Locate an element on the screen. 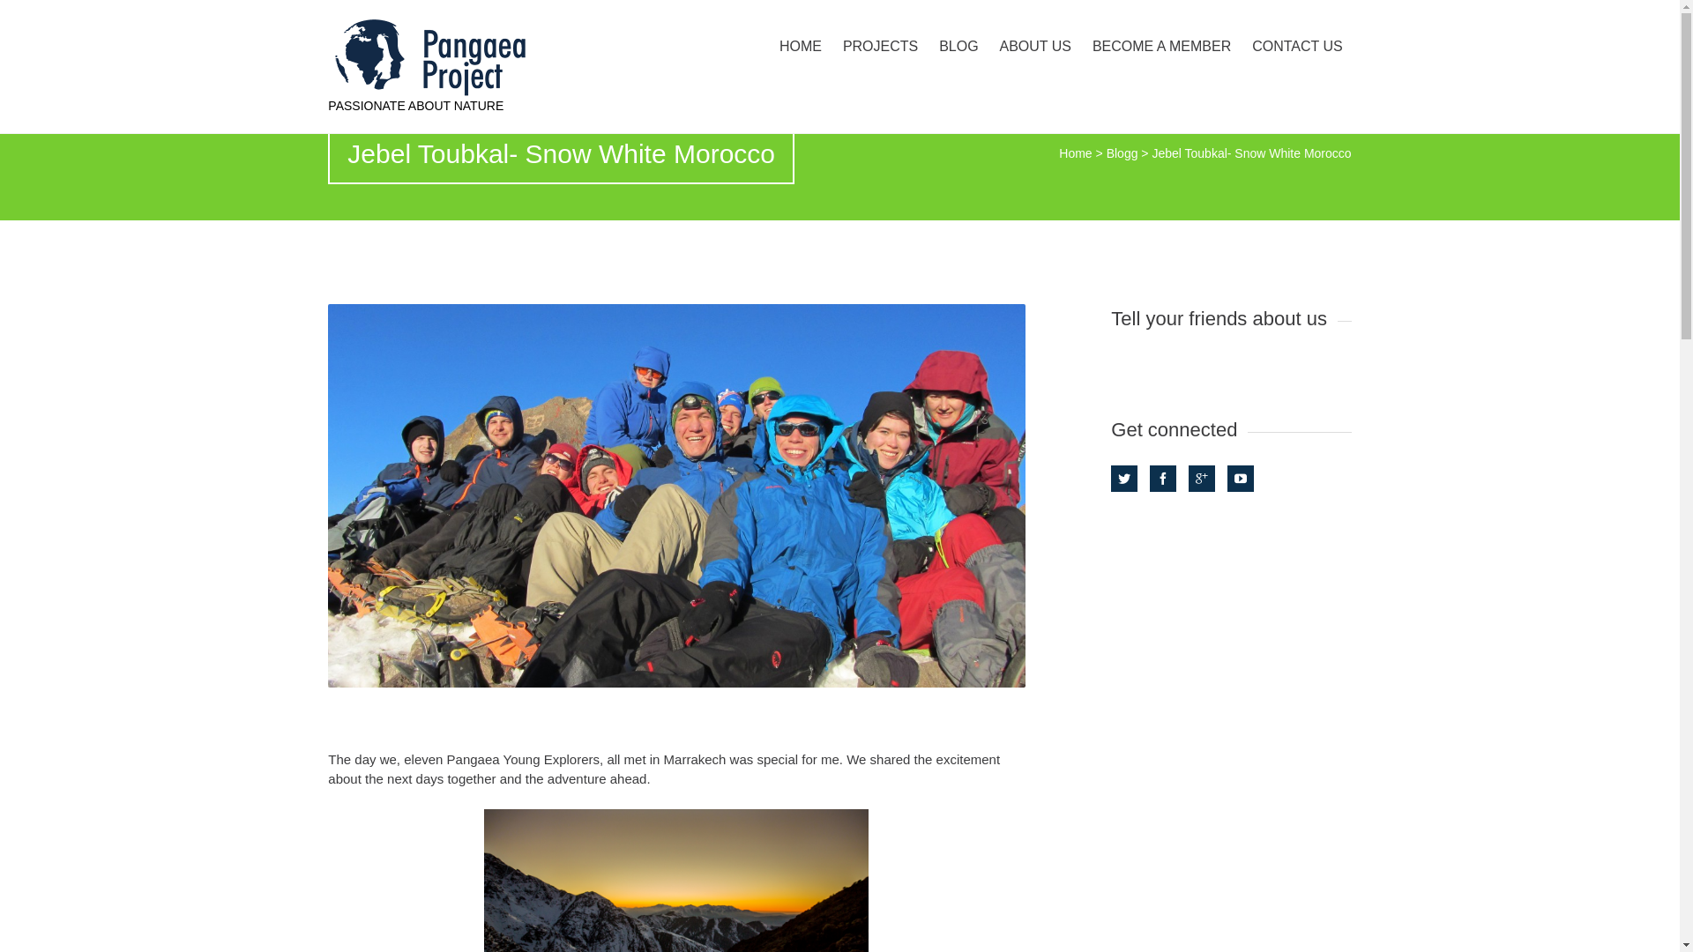  Pangaea Project - Passionate about Nature is located at coordinates (481, 57).